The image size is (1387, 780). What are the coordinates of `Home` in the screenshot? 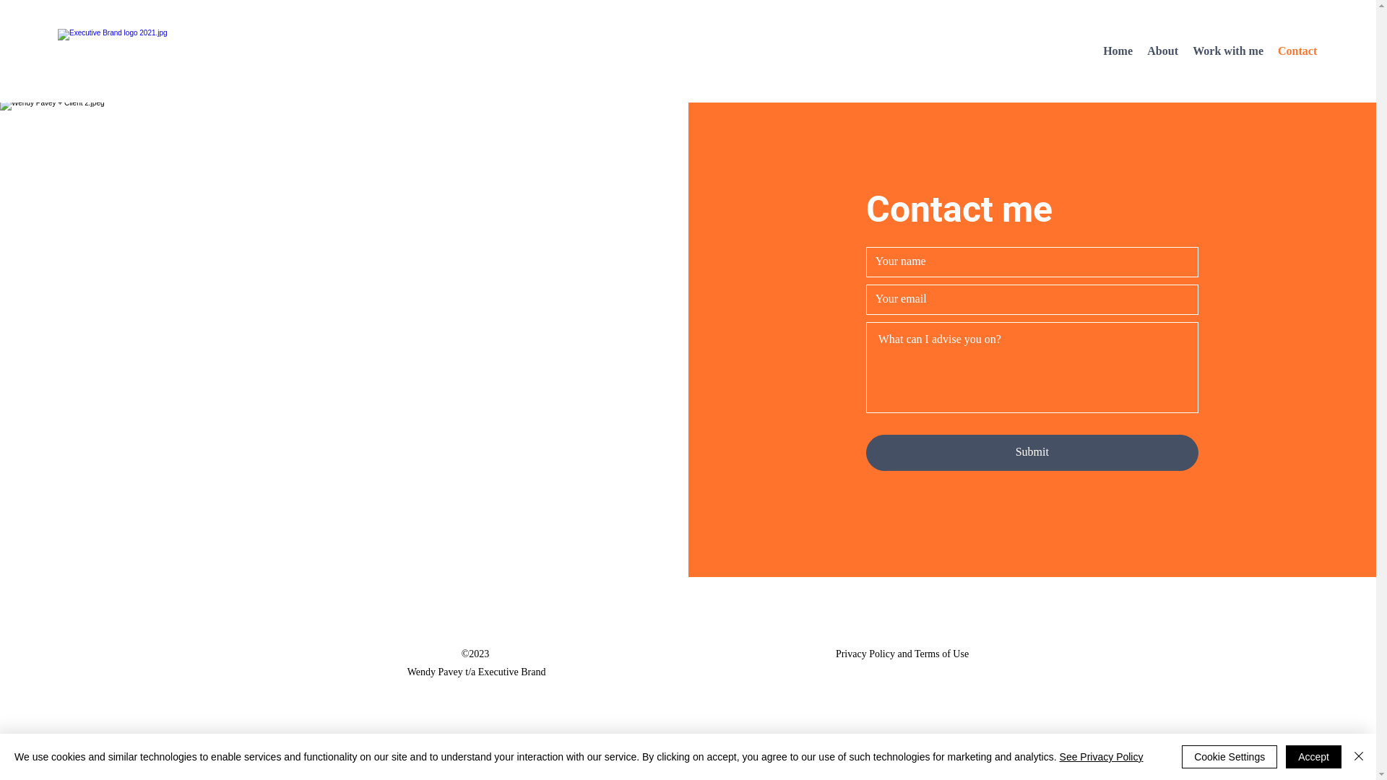 It's located at (1118, 51).